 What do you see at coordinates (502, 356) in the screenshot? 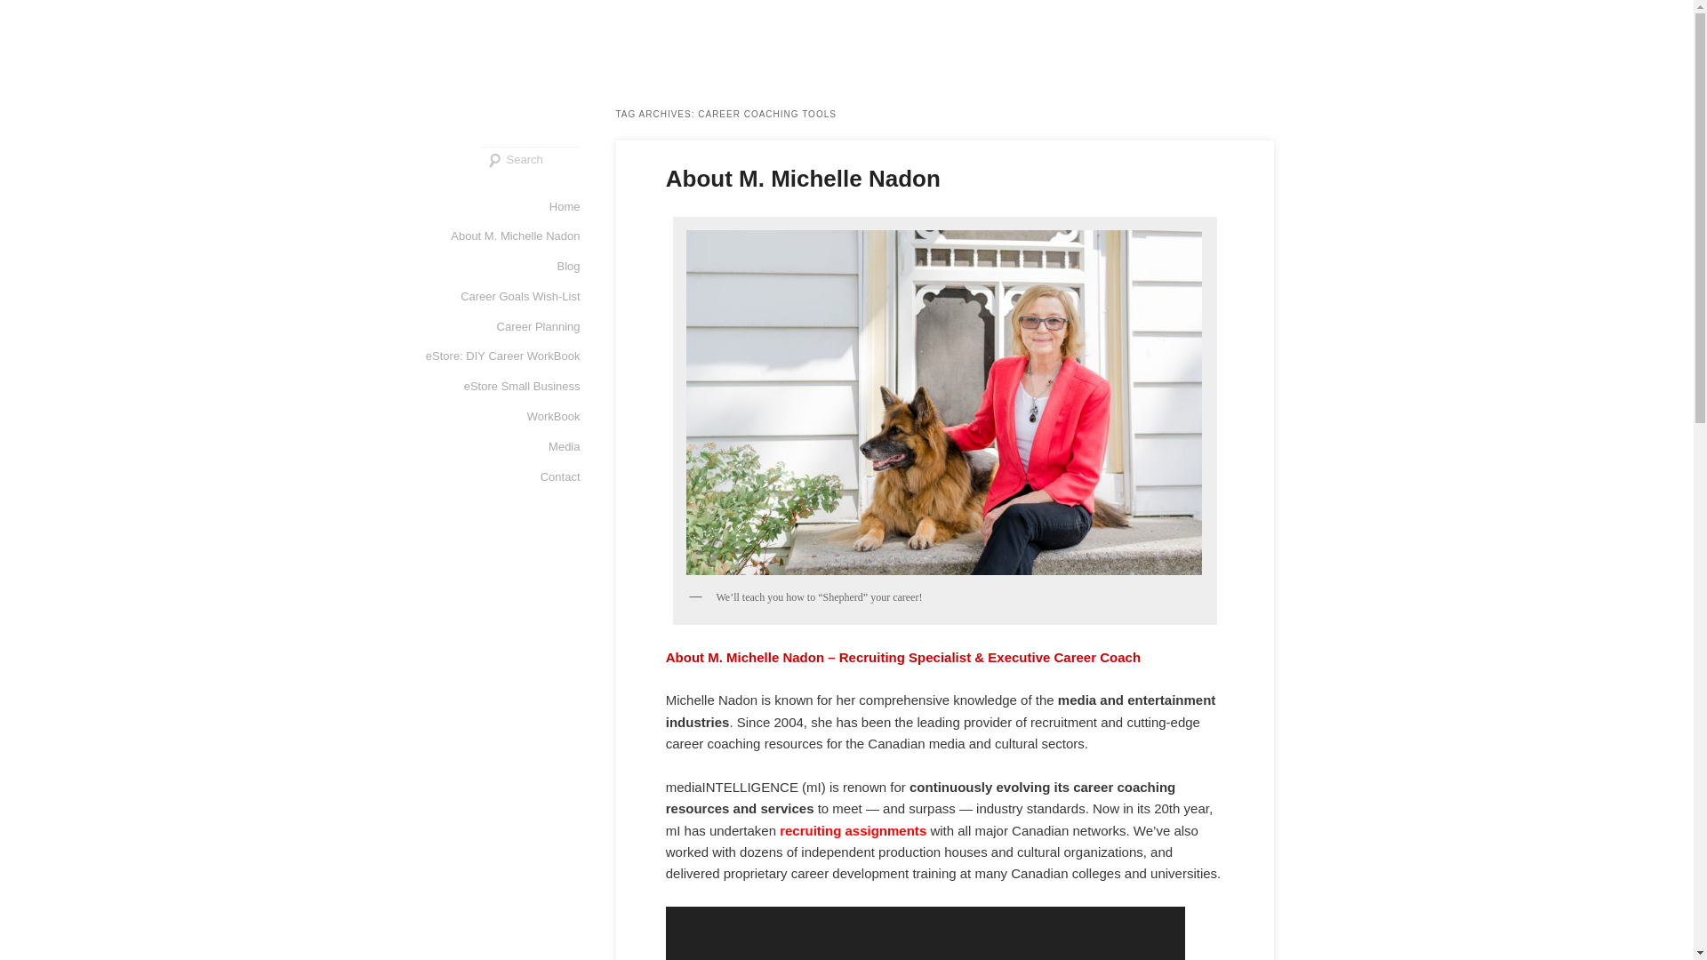
I see `eStore: DIY Career WorkBook` at bounding box center [502, 356].